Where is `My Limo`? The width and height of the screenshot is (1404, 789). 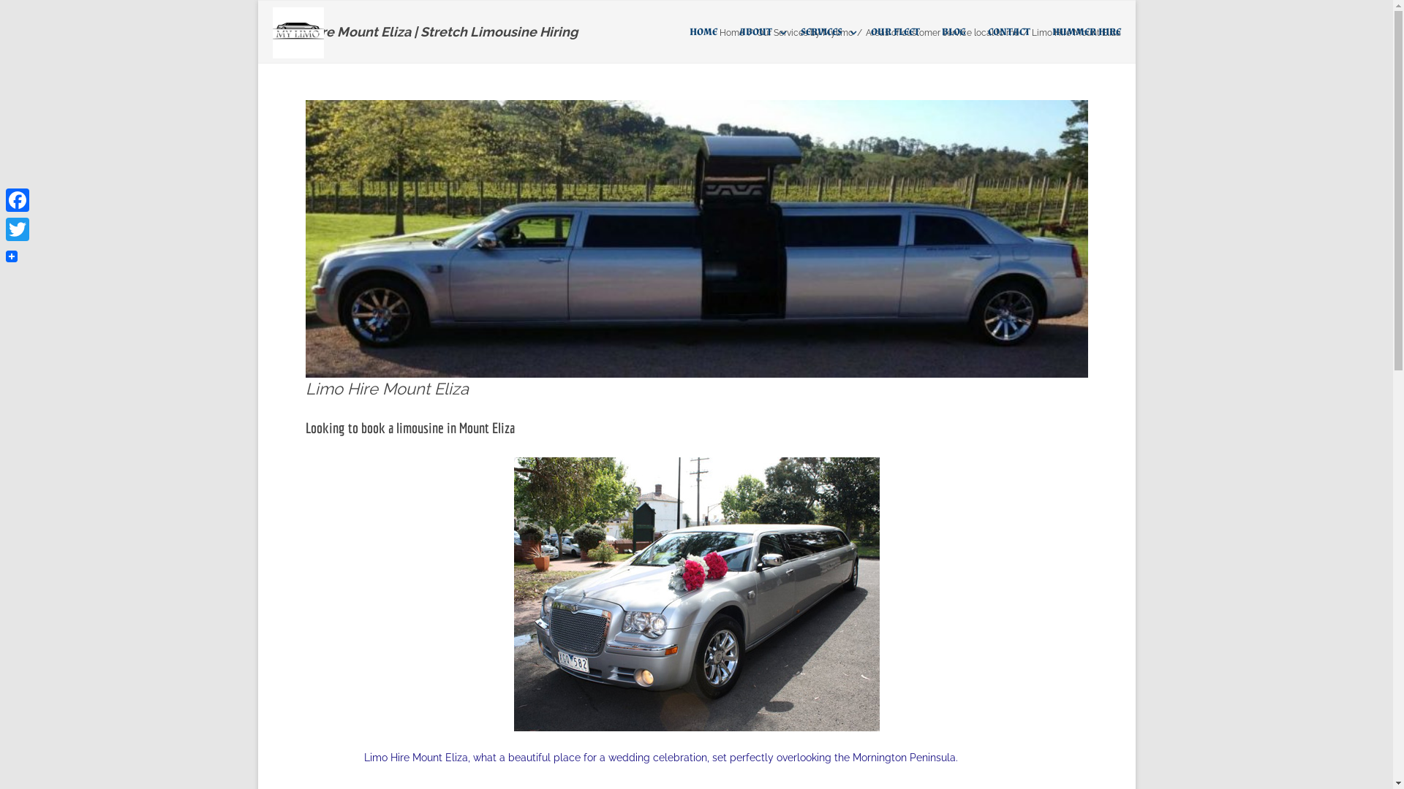 My Limo is located at coordinates (301, 34).